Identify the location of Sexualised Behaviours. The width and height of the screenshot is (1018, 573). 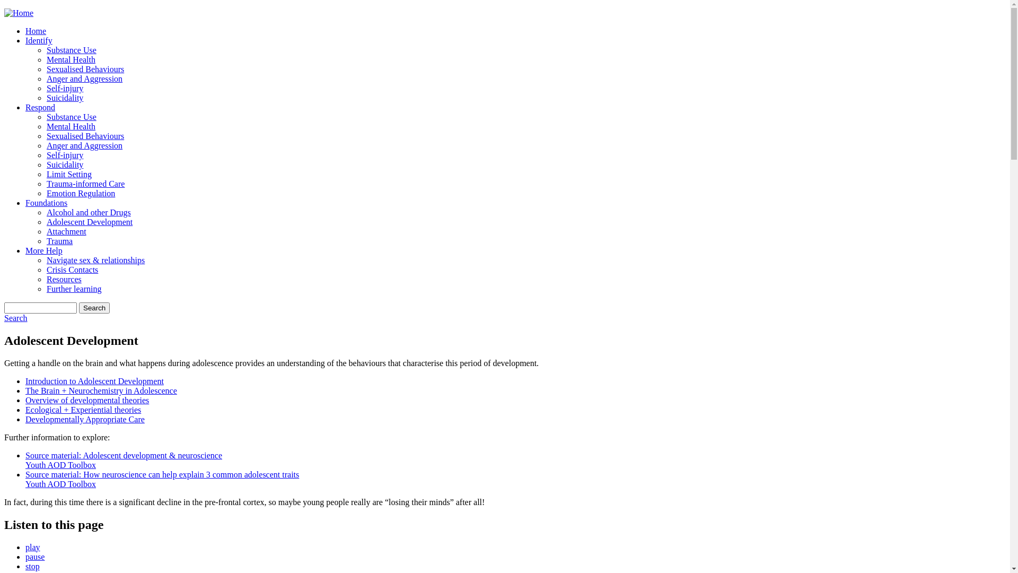
(85, 136).